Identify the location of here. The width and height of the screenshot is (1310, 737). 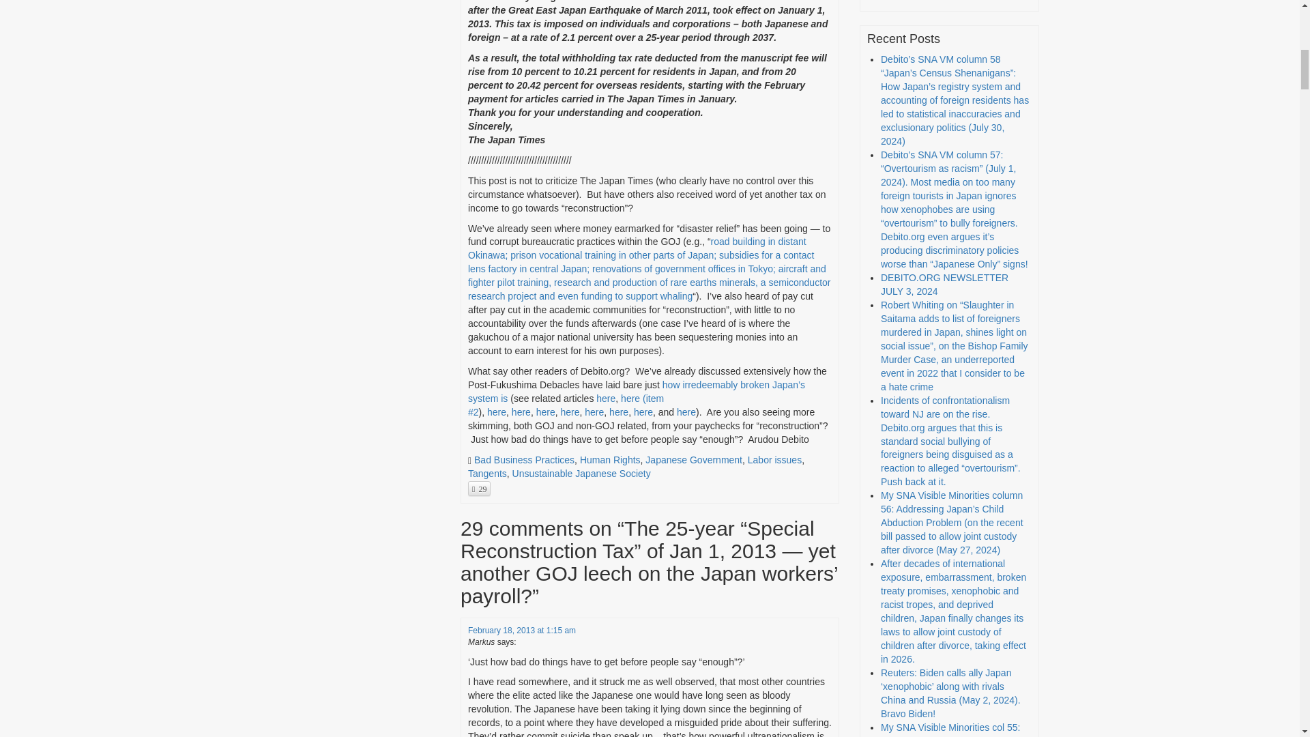
(569, 412).